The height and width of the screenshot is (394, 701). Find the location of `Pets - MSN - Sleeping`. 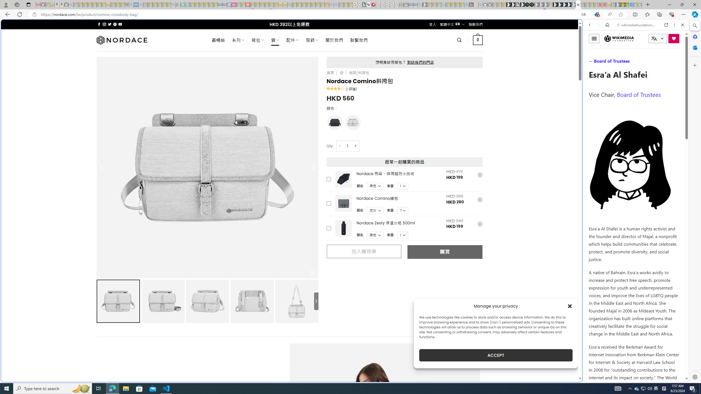

Pets - MSN - Sleeping is located at coordinates (164, 5).